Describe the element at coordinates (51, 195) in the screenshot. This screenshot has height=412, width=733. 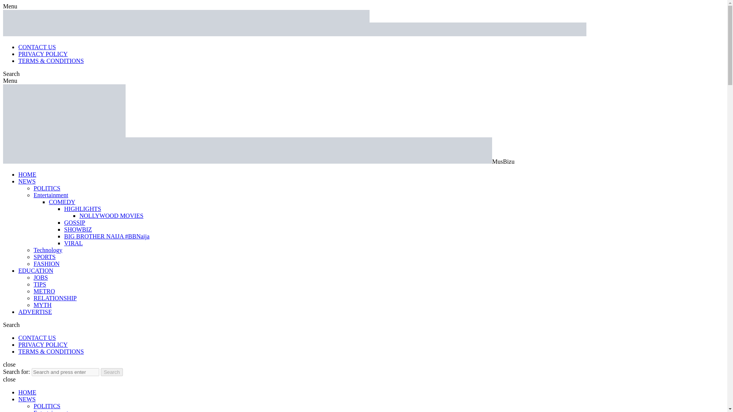
I see `Entertainment` at that location.